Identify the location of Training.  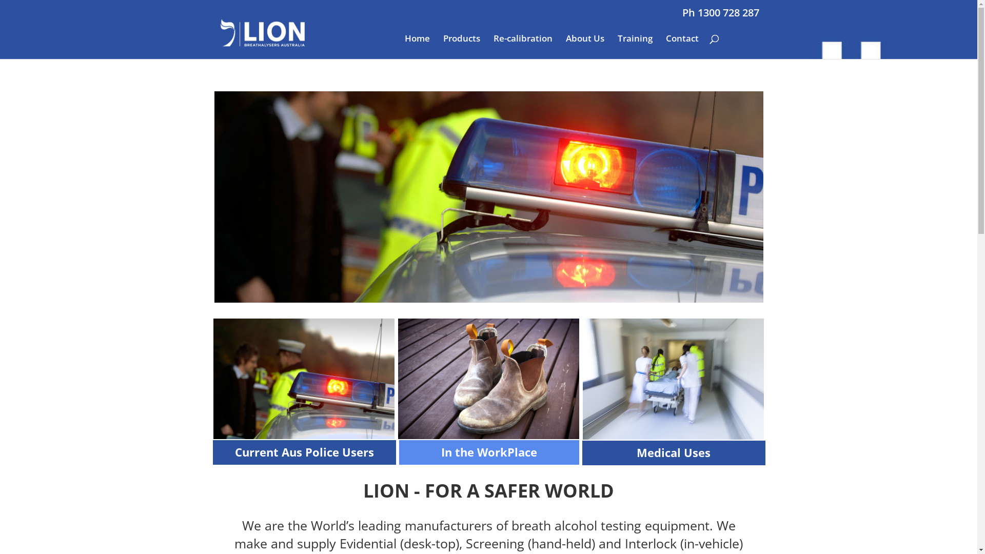
(635, 47).